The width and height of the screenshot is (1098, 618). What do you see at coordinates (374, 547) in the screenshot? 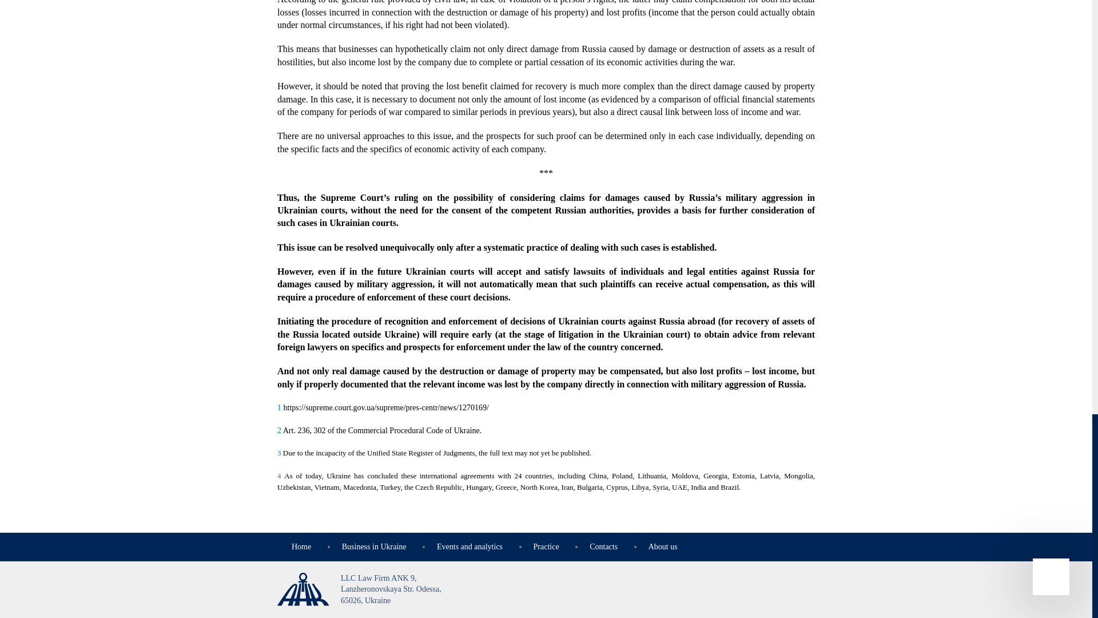
I see `Business in Ukraine` at bounding box center [374, 547].